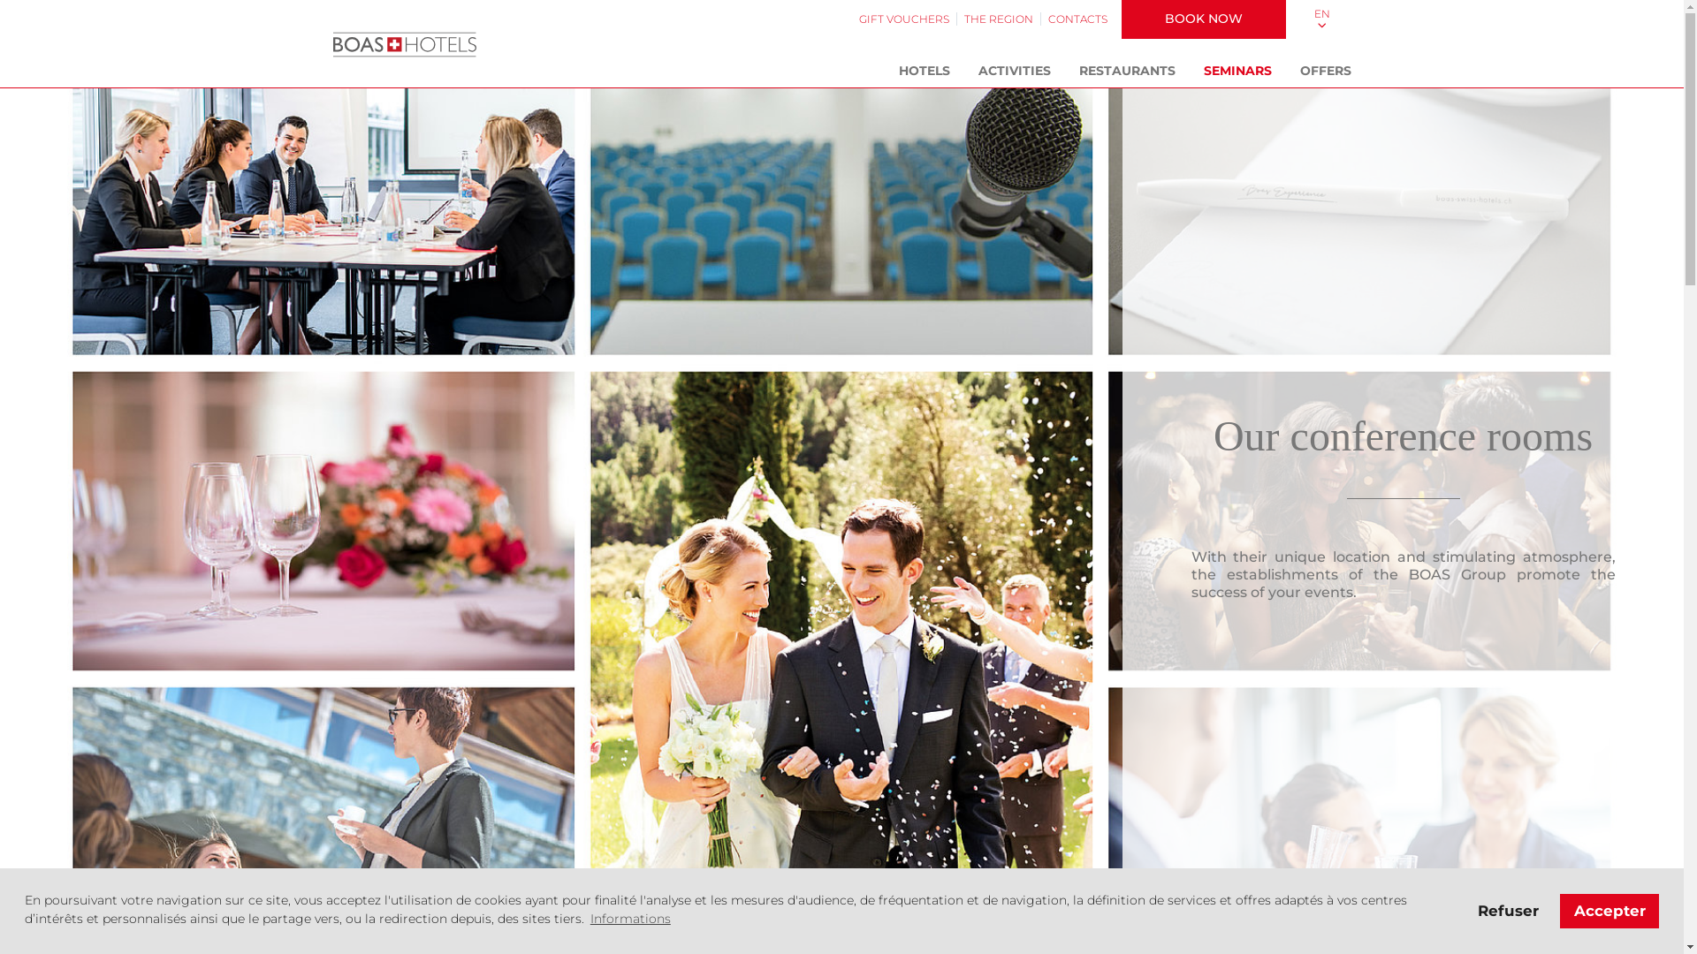  What do you see at coordinates (1509, 911) in the screenshot?
I see `Refuser` at bounding box center [1509, 911].